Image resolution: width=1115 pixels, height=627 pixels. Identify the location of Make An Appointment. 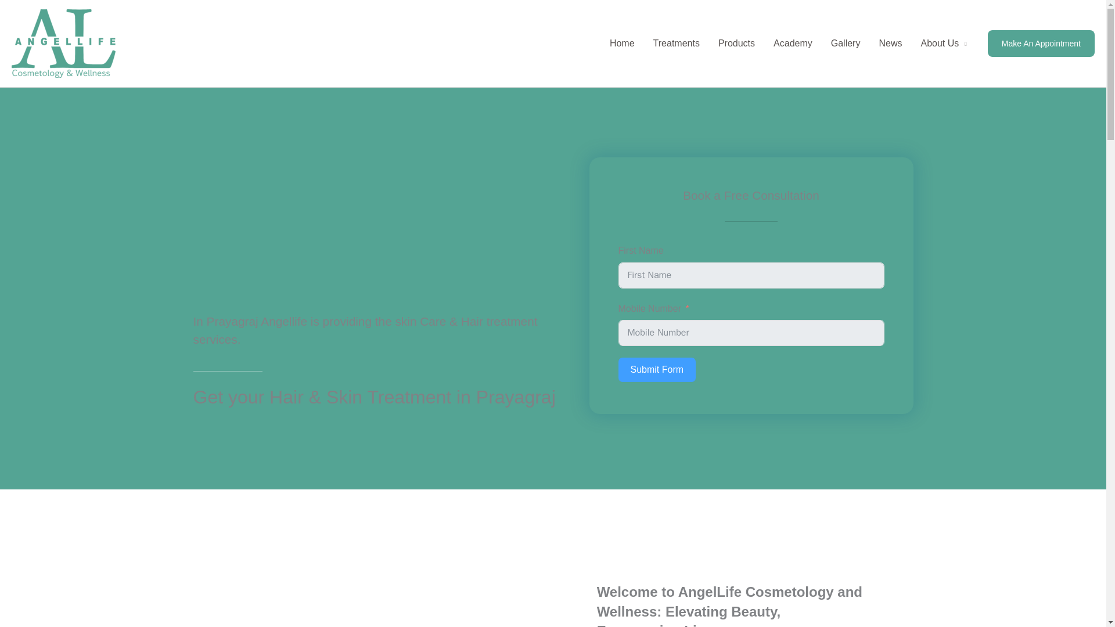
(1041, 43).